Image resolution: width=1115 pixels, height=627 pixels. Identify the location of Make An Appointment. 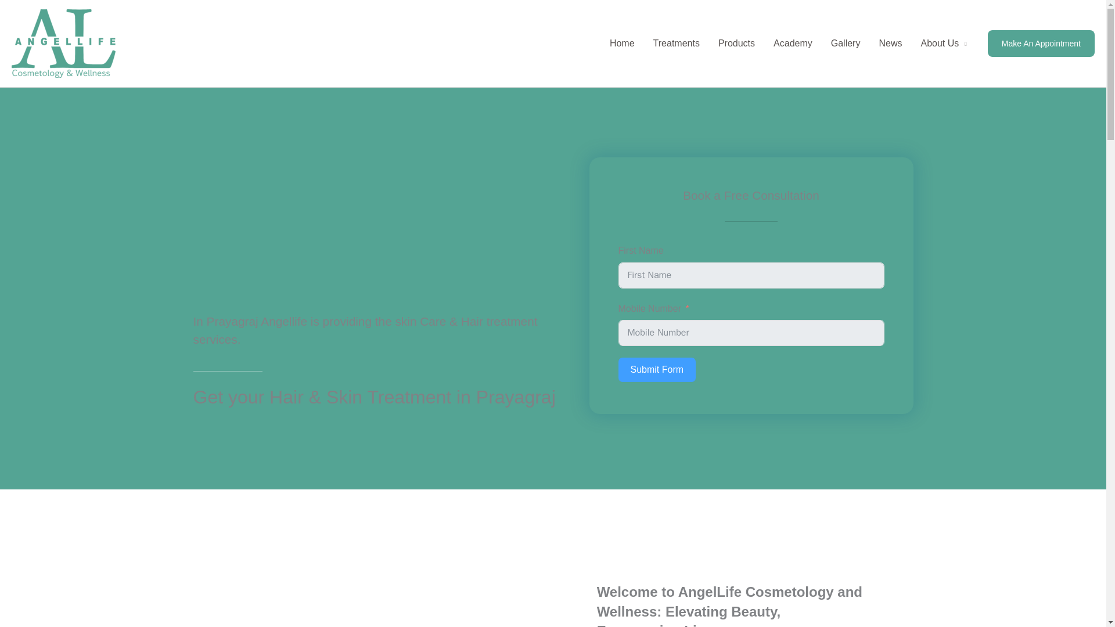
(1041, 43).